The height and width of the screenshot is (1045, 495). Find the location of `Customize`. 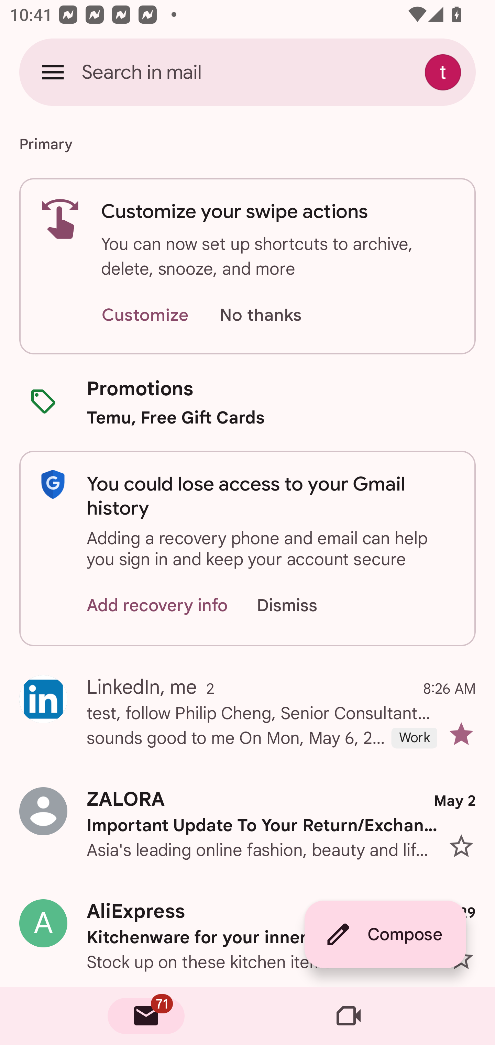

Customize is located at coordinates (145, 316).